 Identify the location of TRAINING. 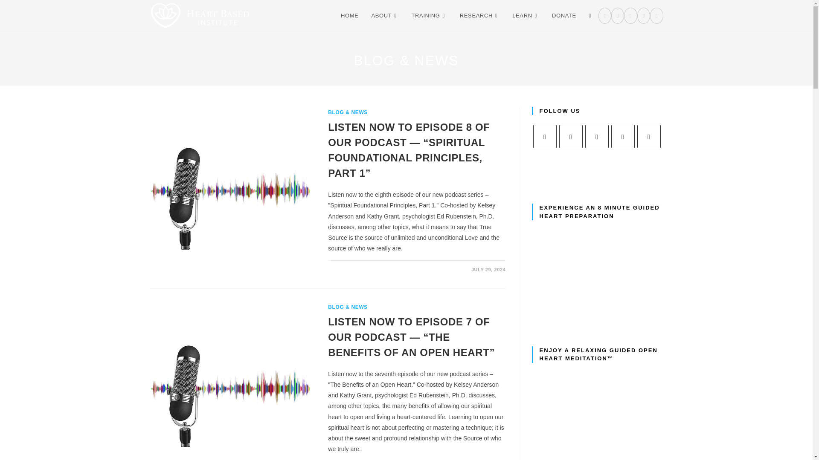
(429, 16).